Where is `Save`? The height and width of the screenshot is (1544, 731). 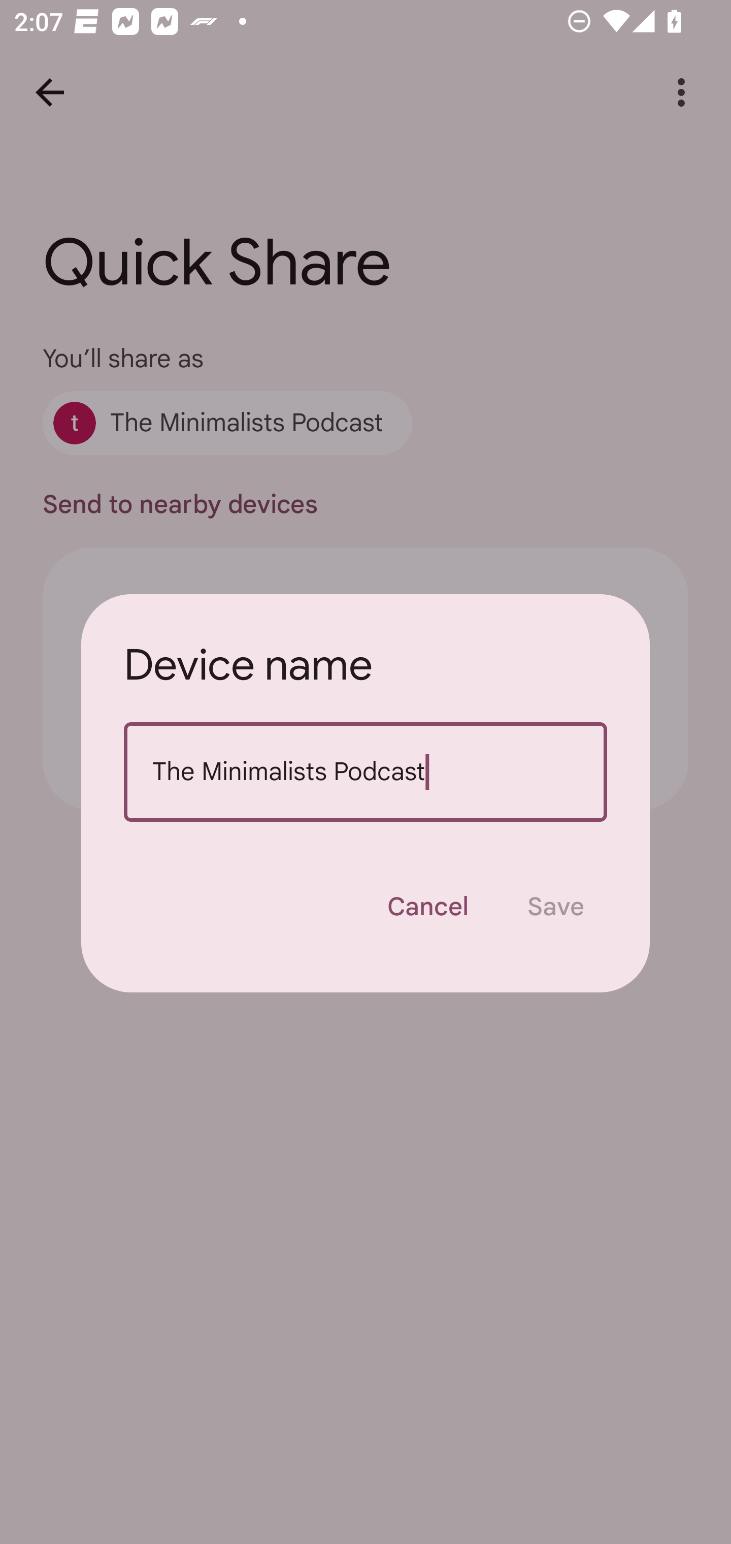 Save is located at coordinates (555, 907).